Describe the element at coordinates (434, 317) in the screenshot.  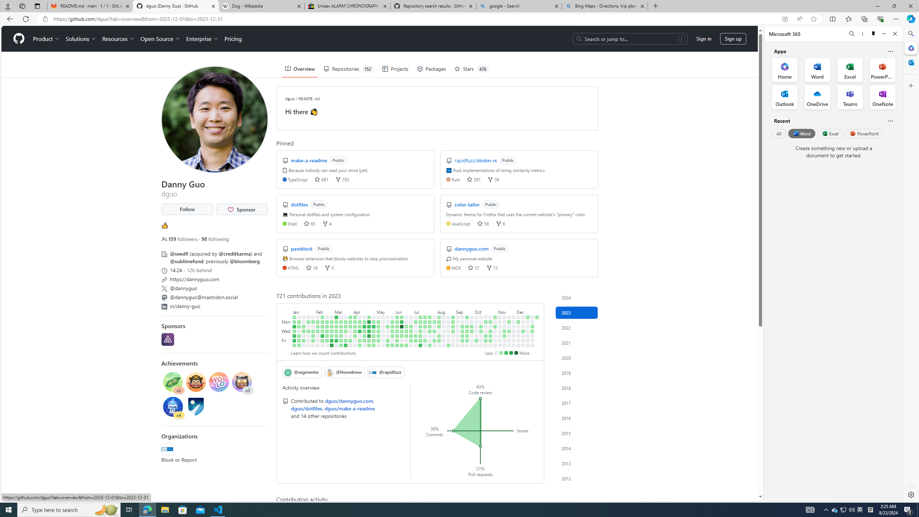
I see `No contributions on July 30th.` at that location.